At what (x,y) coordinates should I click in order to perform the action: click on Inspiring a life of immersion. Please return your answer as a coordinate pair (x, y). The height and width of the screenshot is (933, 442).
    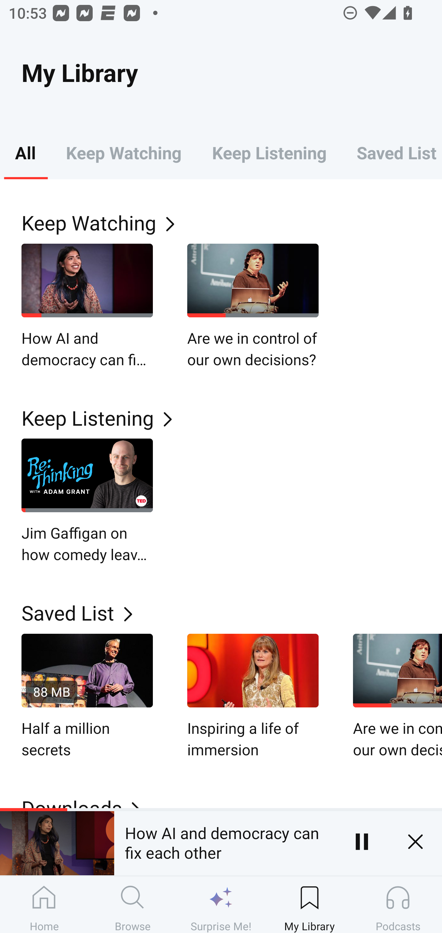
    Looking at the image, I should click on (253, 696).